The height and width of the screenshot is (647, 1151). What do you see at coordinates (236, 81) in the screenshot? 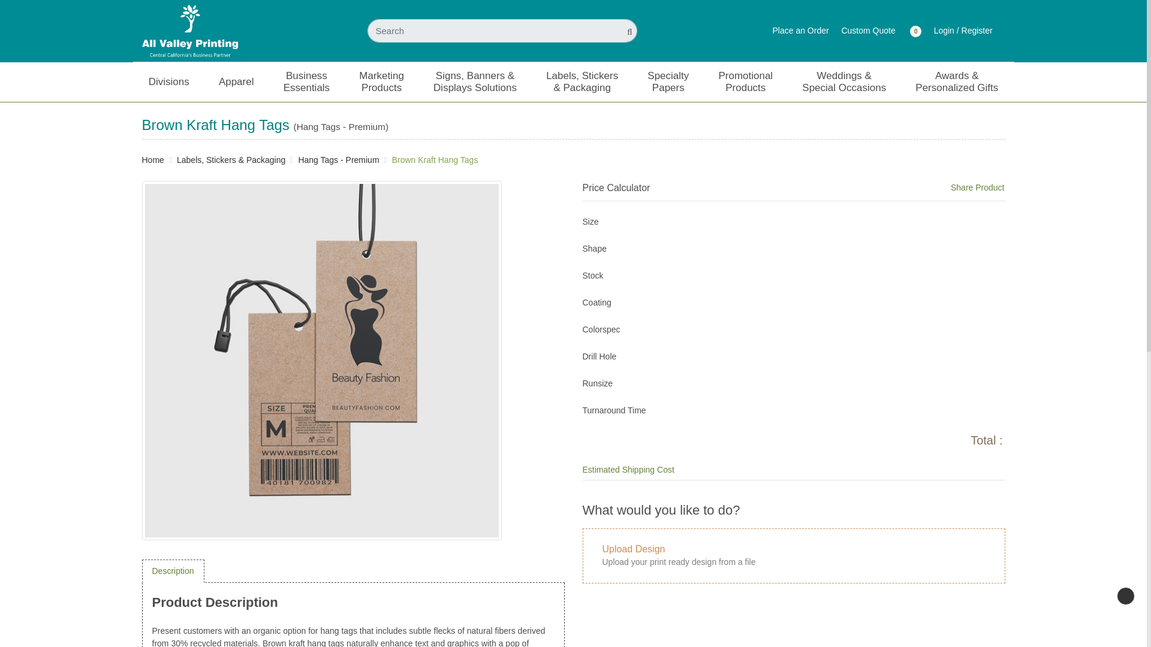
I see `Apparel` at bounding box center [236, 81].